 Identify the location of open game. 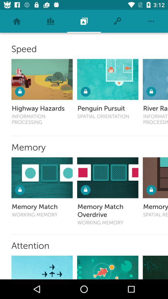
(156, 267).